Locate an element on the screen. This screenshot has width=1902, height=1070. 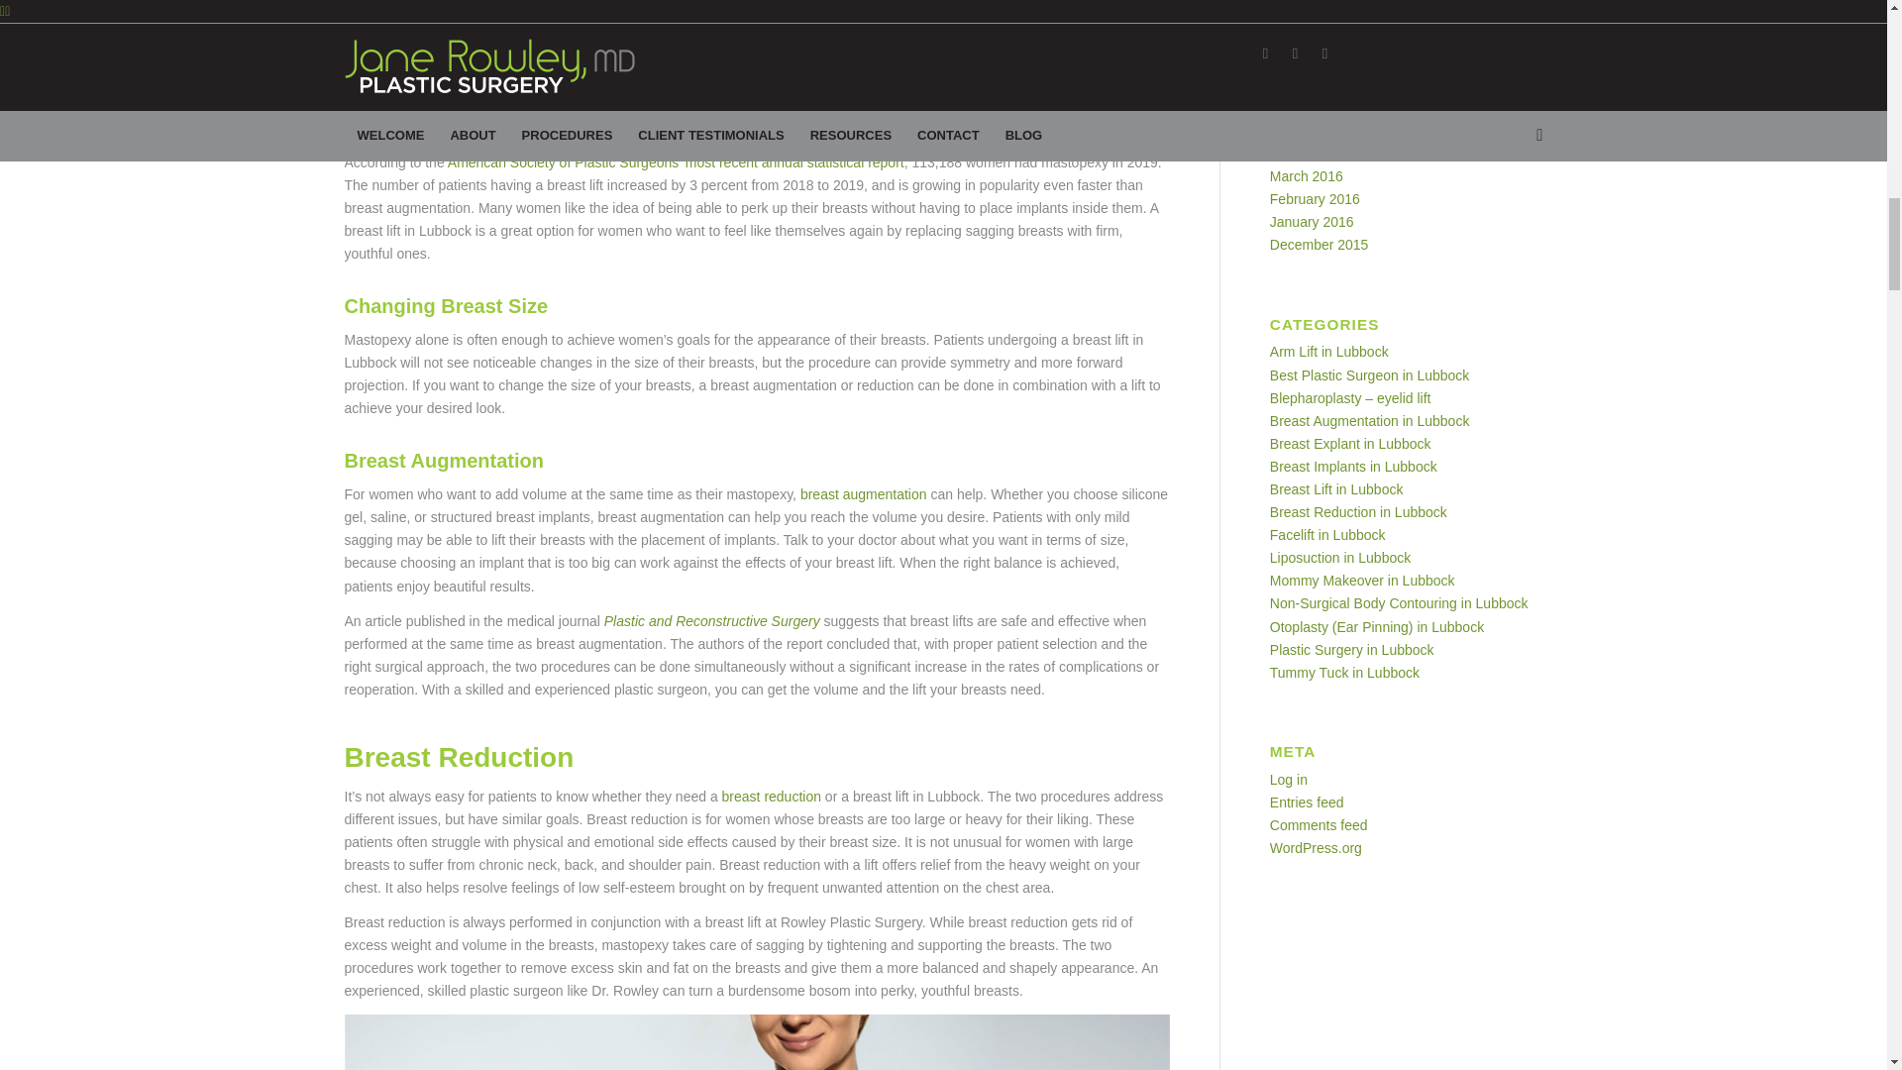
Plastic and Reconstructive Surgery is located at coordinates (711, 619).